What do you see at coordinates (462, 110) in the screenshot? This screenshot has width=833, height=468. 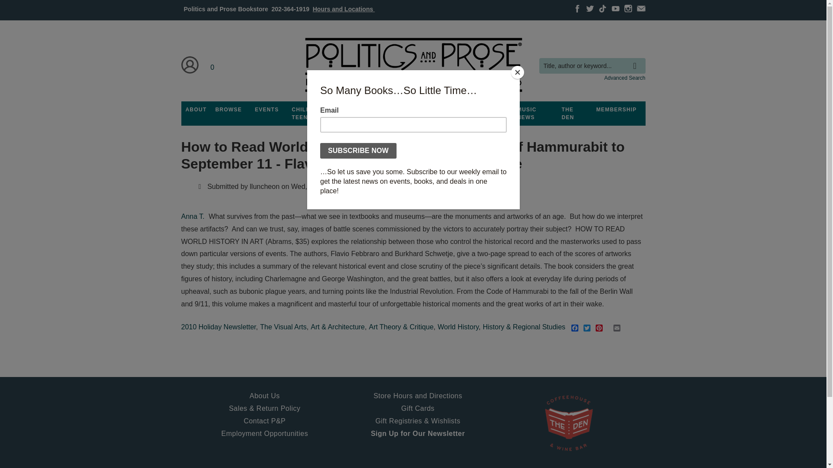 I see `SERVICES` at bounding box center [462, 110].